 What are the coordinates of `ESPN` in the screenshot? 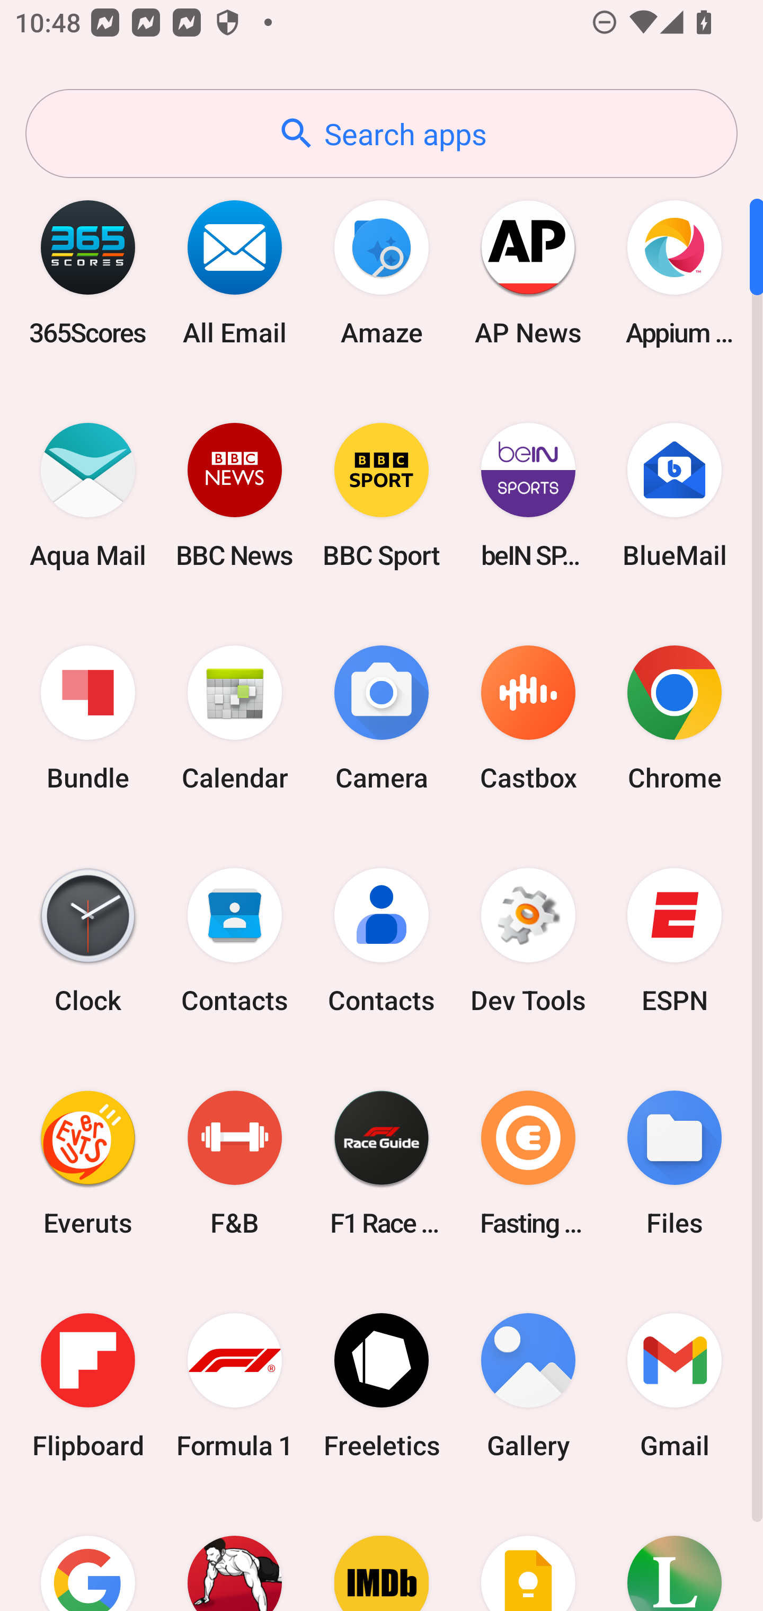 It's located at (675, 941).